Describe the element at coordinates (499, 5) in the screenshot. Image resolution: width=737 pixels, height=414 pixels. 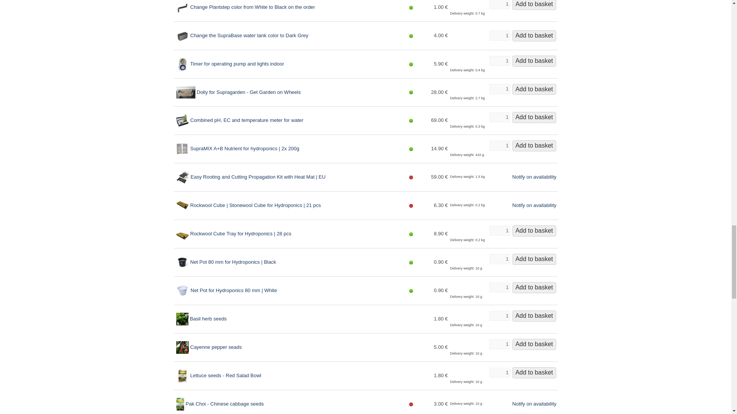
I see `1` at that location.